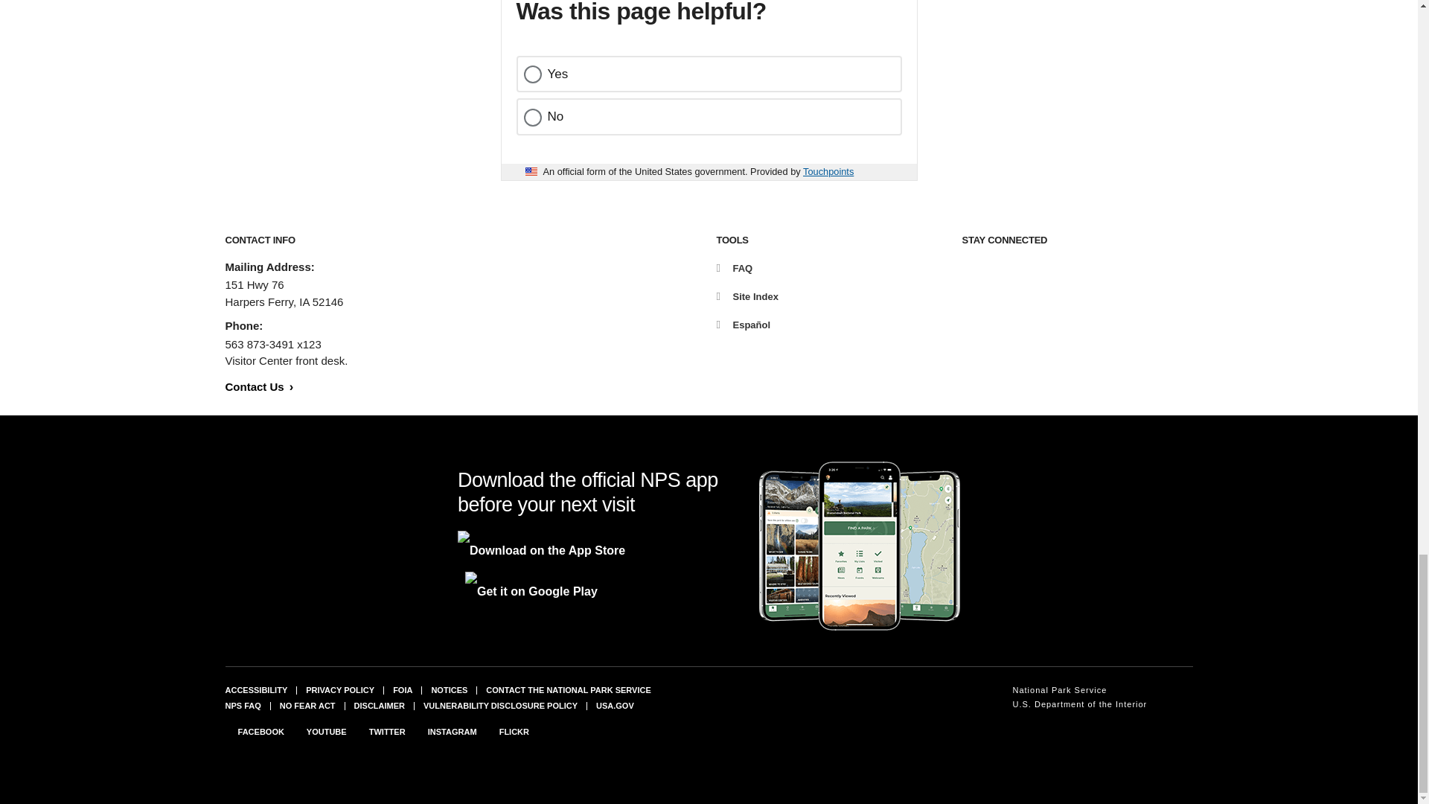 The image size is (1429, 804). Describe the element at coordinates (255, 690) in the screenshot. I see `ACCESSIBILITY` at that location.